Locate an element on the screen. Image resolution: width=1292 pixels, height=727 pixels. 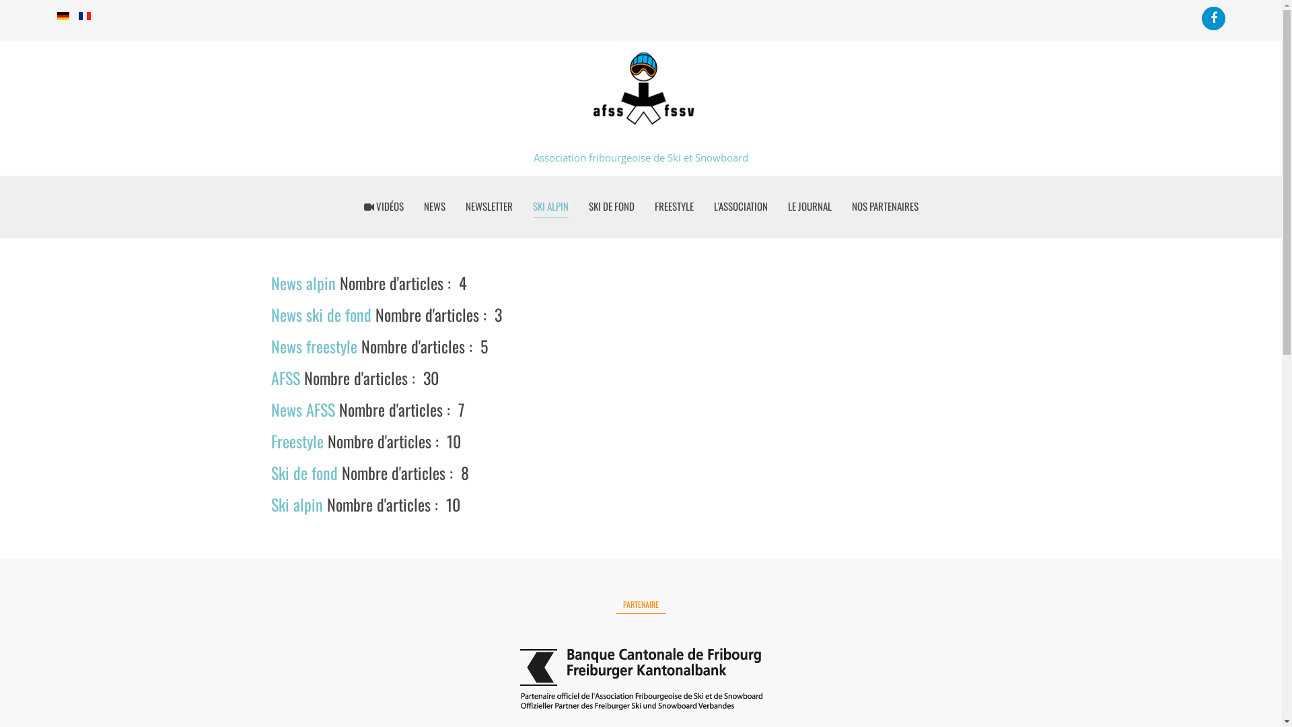
NOS PARTENAIRES is located at coordinates (886, 206).